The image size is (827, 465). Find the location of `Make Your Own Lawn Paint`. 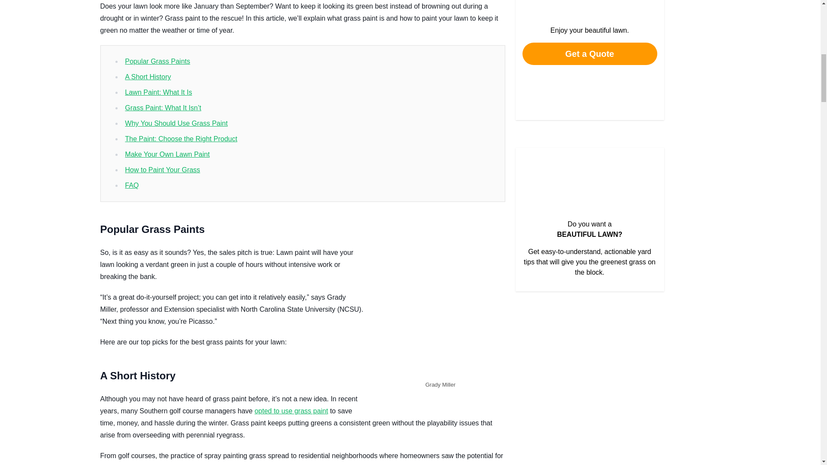

Make Your Own Lawn Paint is located at coordinates (167, 154).